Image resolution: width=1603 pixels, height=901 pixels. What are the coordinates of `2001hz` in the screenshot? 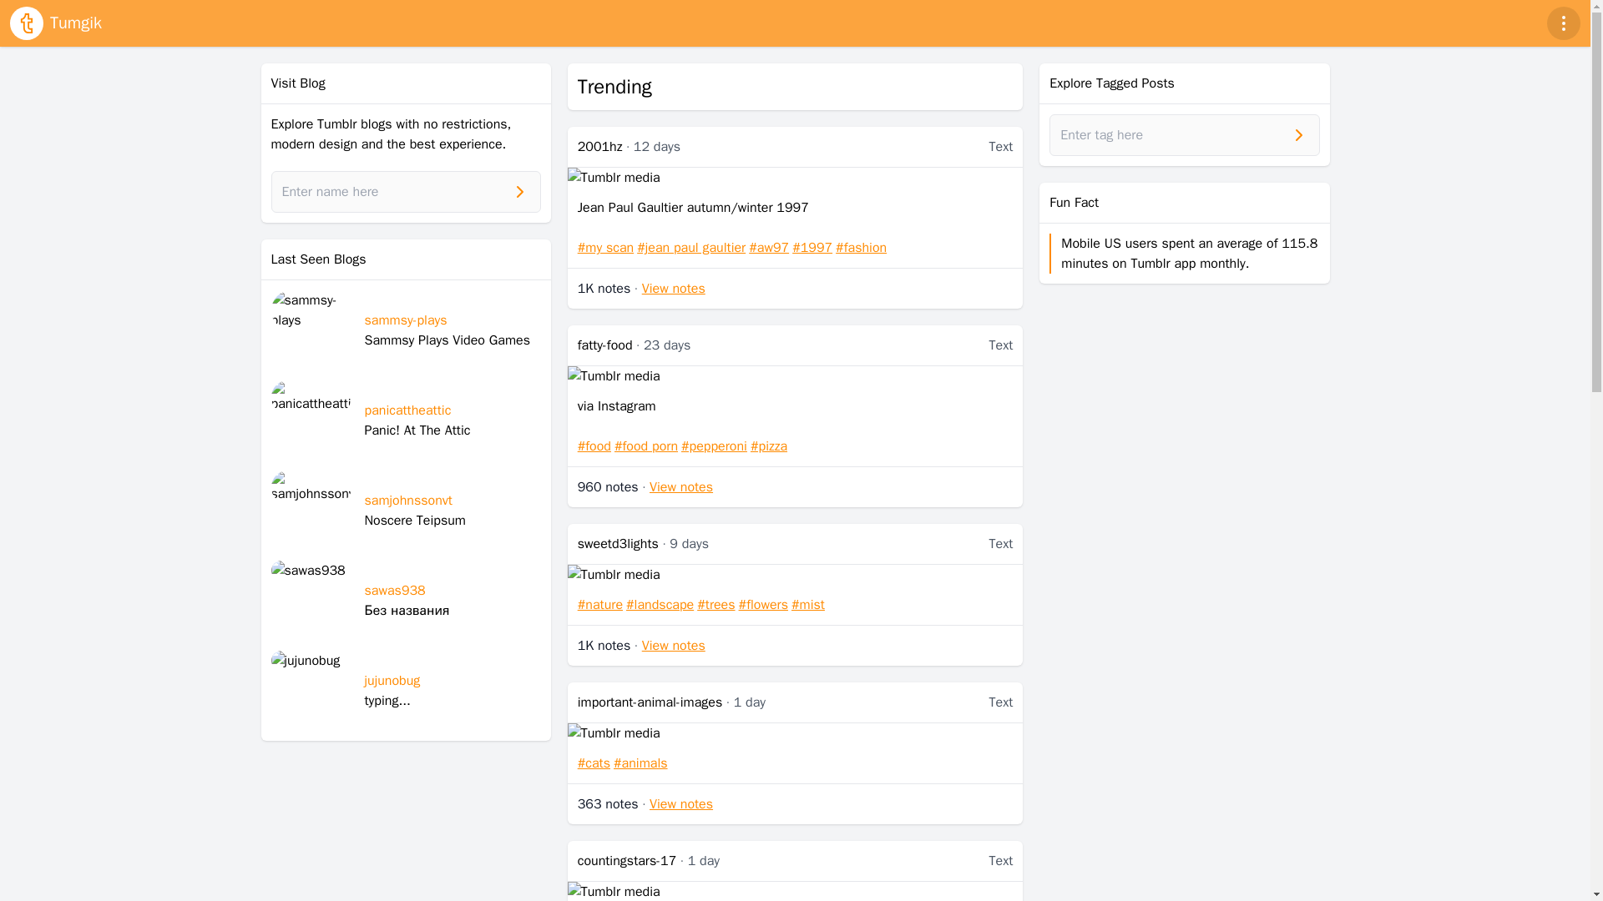 It's located at (599, 147).